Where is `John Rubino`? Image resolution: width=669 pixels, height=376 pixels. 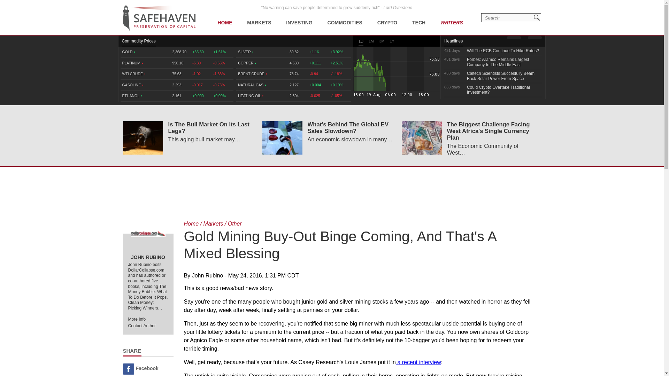
John Rubino is located at coordinates (148, 234).